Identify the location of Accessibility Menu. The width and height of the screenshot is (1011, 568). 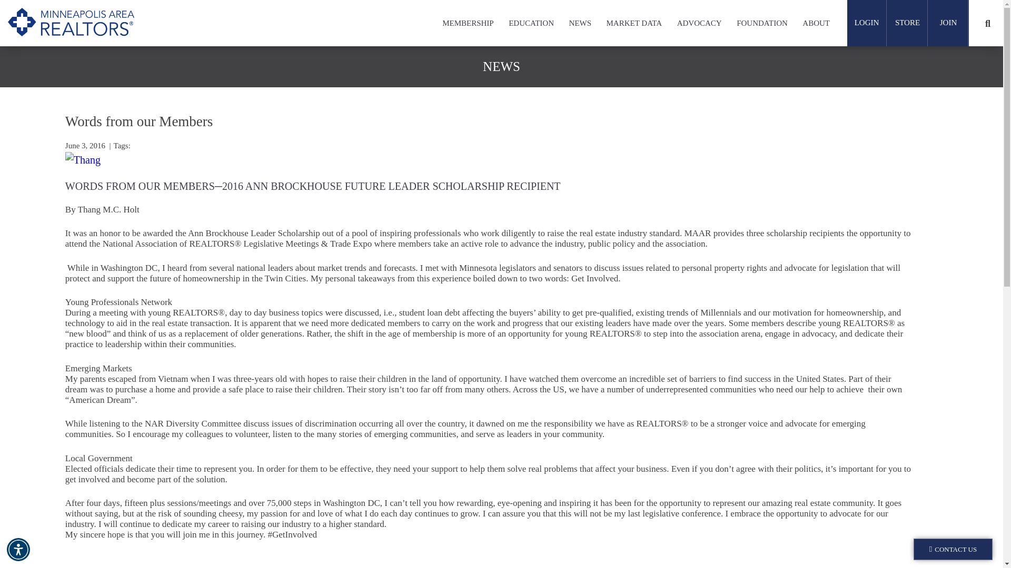
(18, 549).